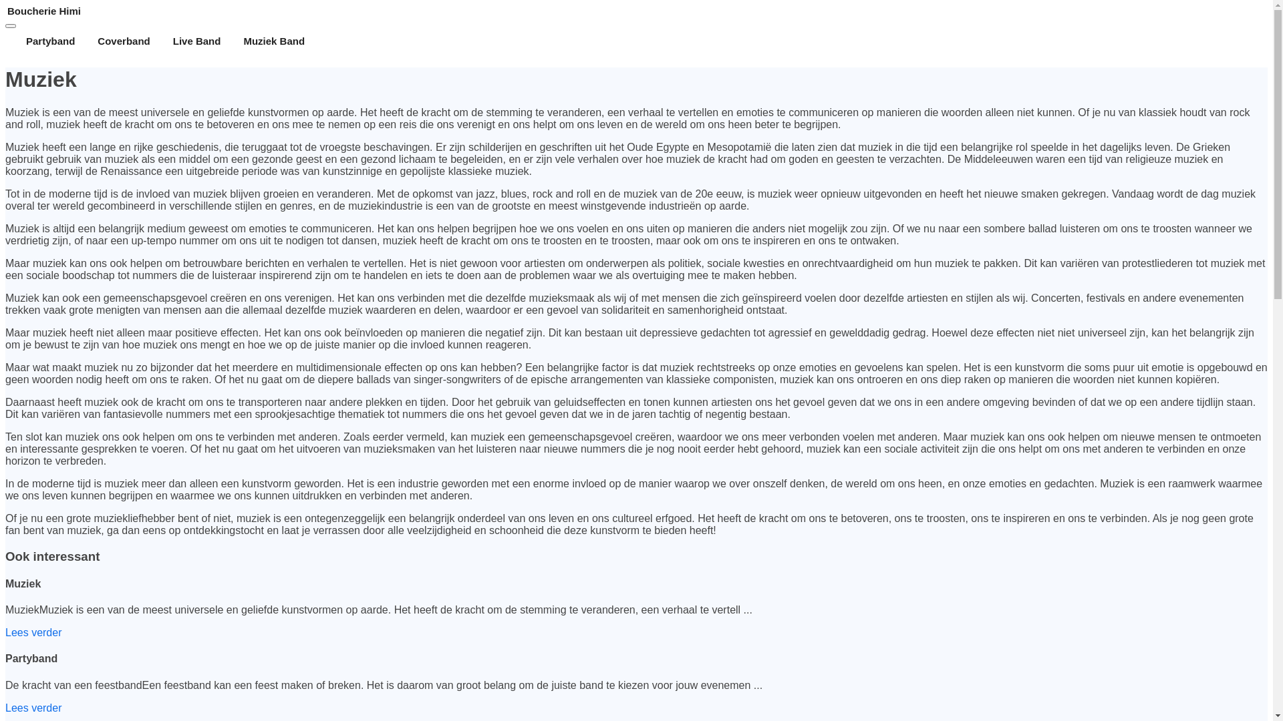 The width and height of the screenshot is (1283, 721). Describe the element at coordinates (274, 41) in the screenshot. I see `Muziek Band` at that location.